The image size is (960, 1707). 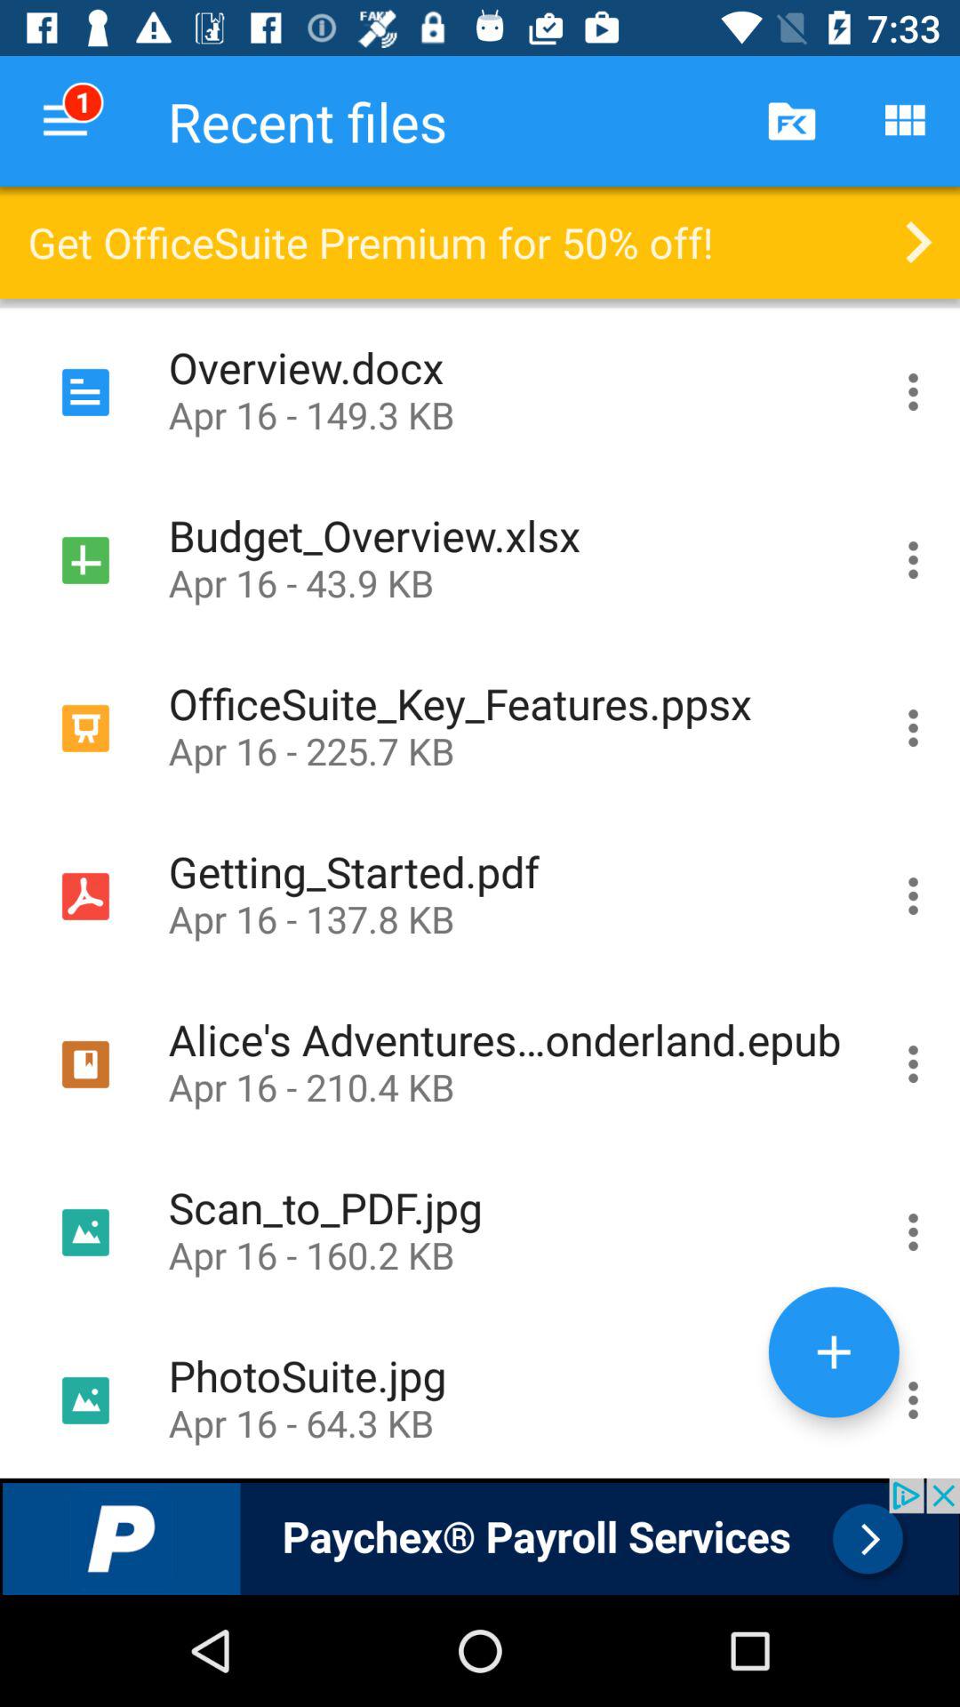 What do you see at coordinates (914, 1397) in the screenshot?
I see `open options` at bounding box center [914, 1397].